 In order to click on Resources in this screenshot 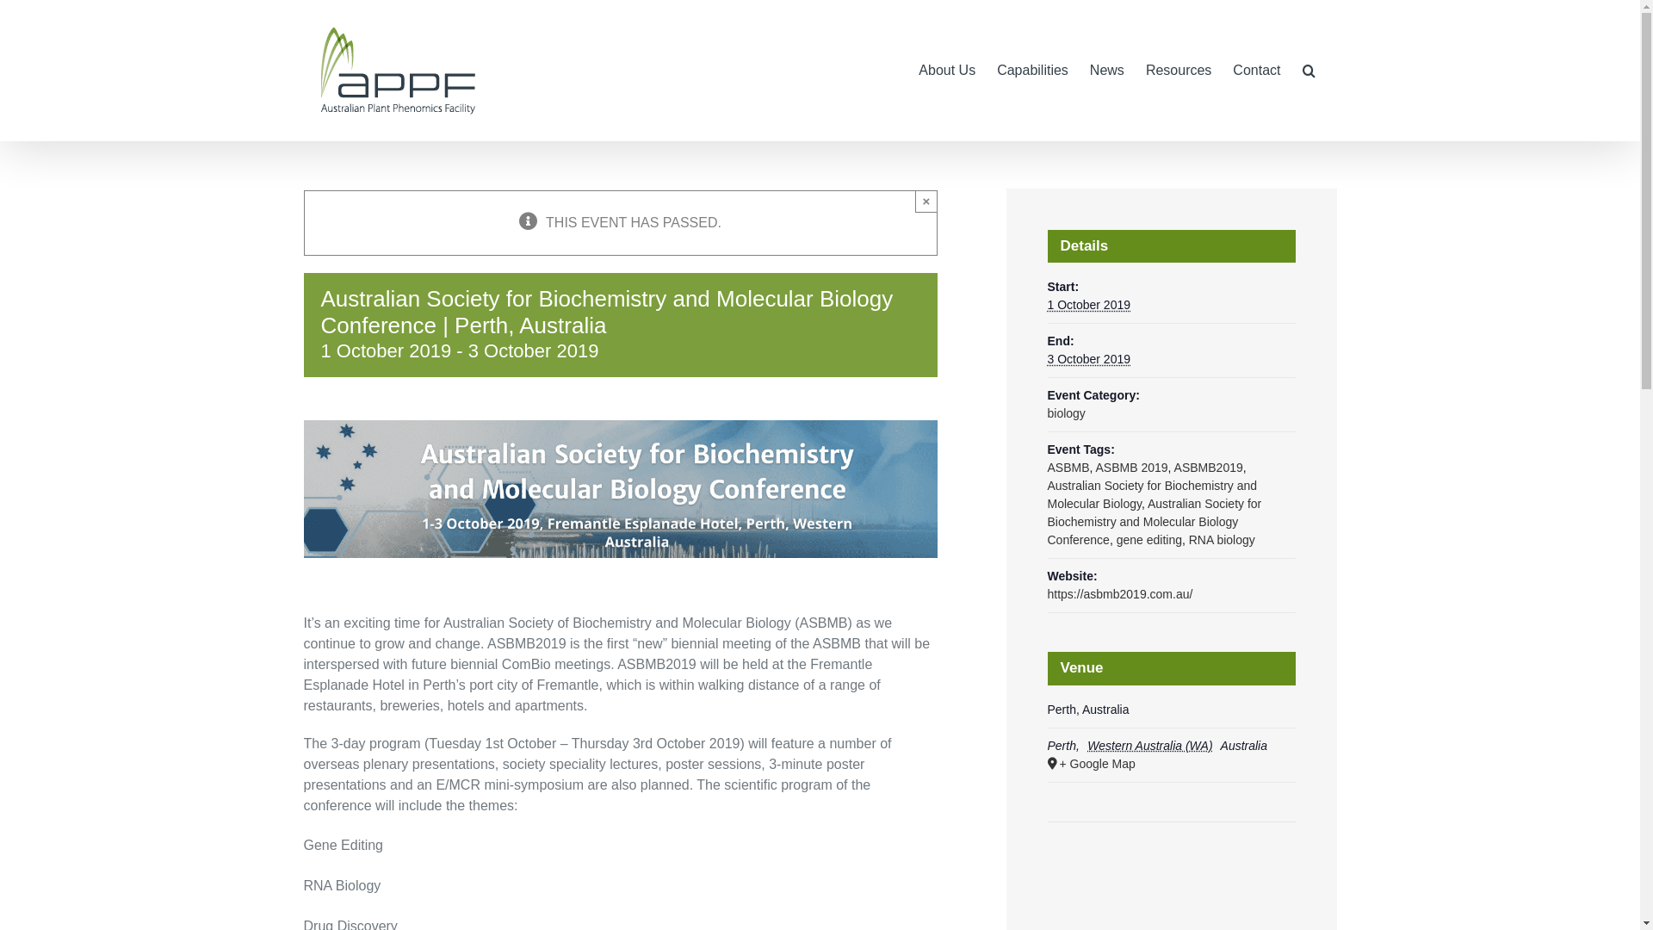, I will do `click(1179, 71)`.